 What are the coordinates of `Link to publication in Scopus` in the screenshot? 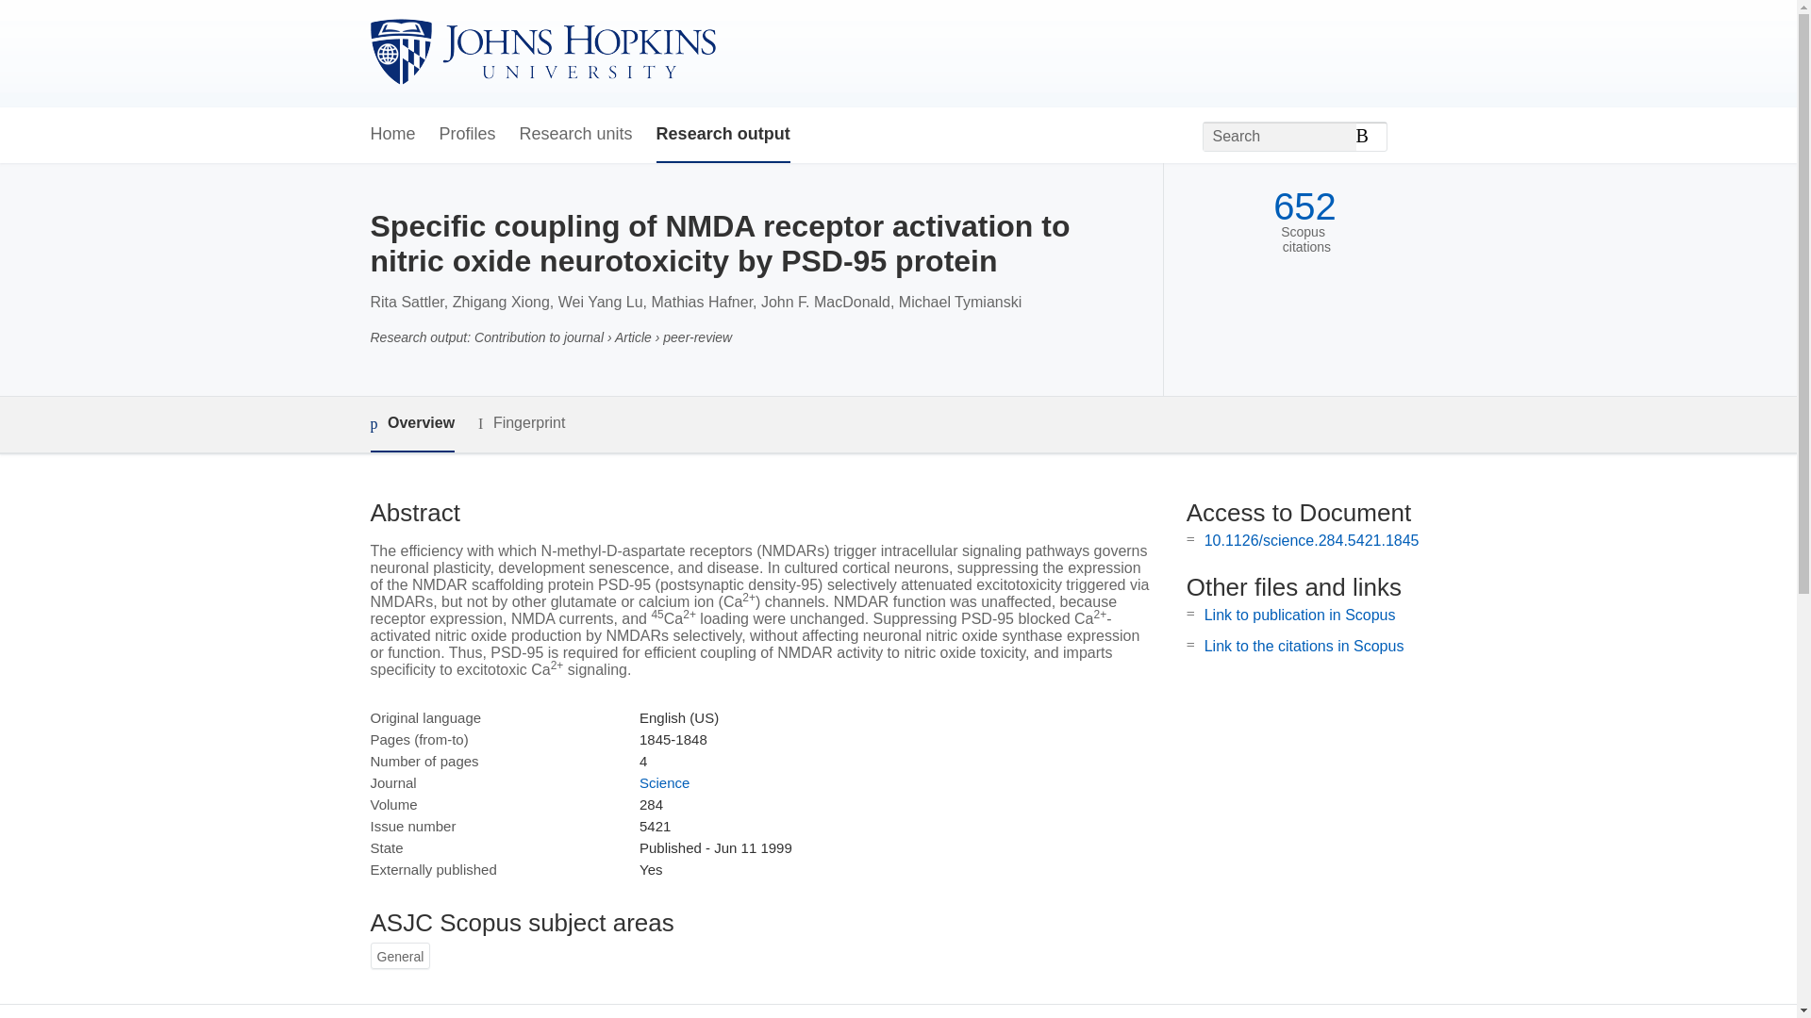 It's located at (1300, 615).